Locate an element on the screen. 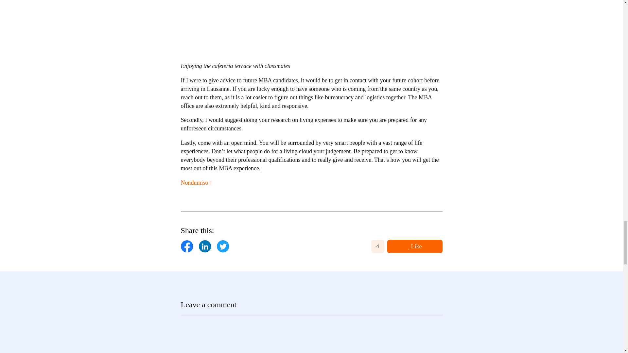  Click to share on Twitter is located at coordinates (223, 246).